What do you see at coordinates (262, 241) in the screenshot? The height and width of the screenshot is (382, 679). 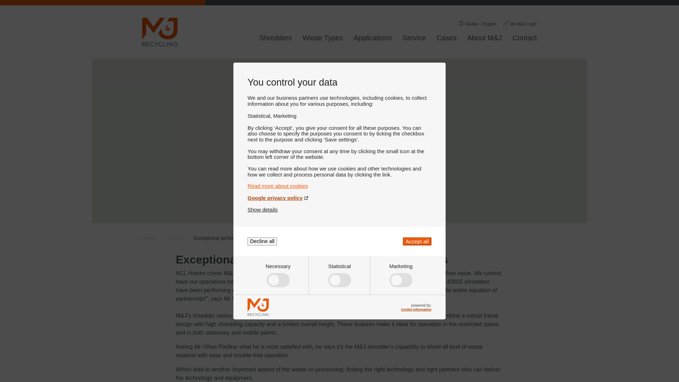 I see `Decline all` at bounding box center [262, 241].